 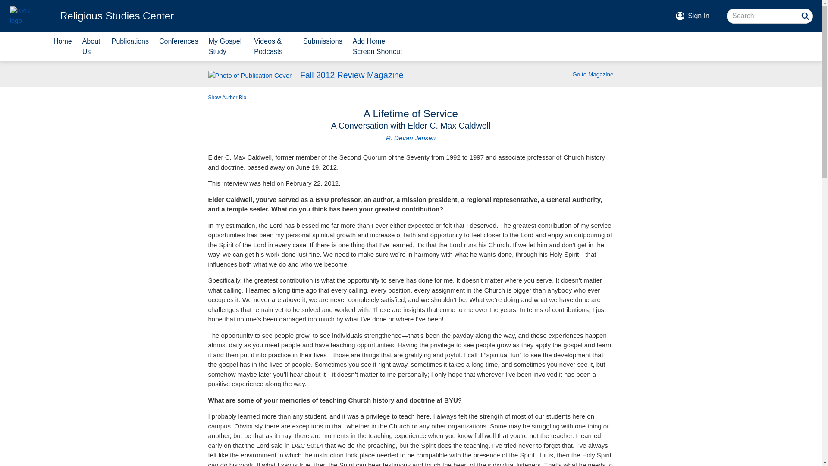 I want to click on My Gospel Study, so click(x=226, y=47).